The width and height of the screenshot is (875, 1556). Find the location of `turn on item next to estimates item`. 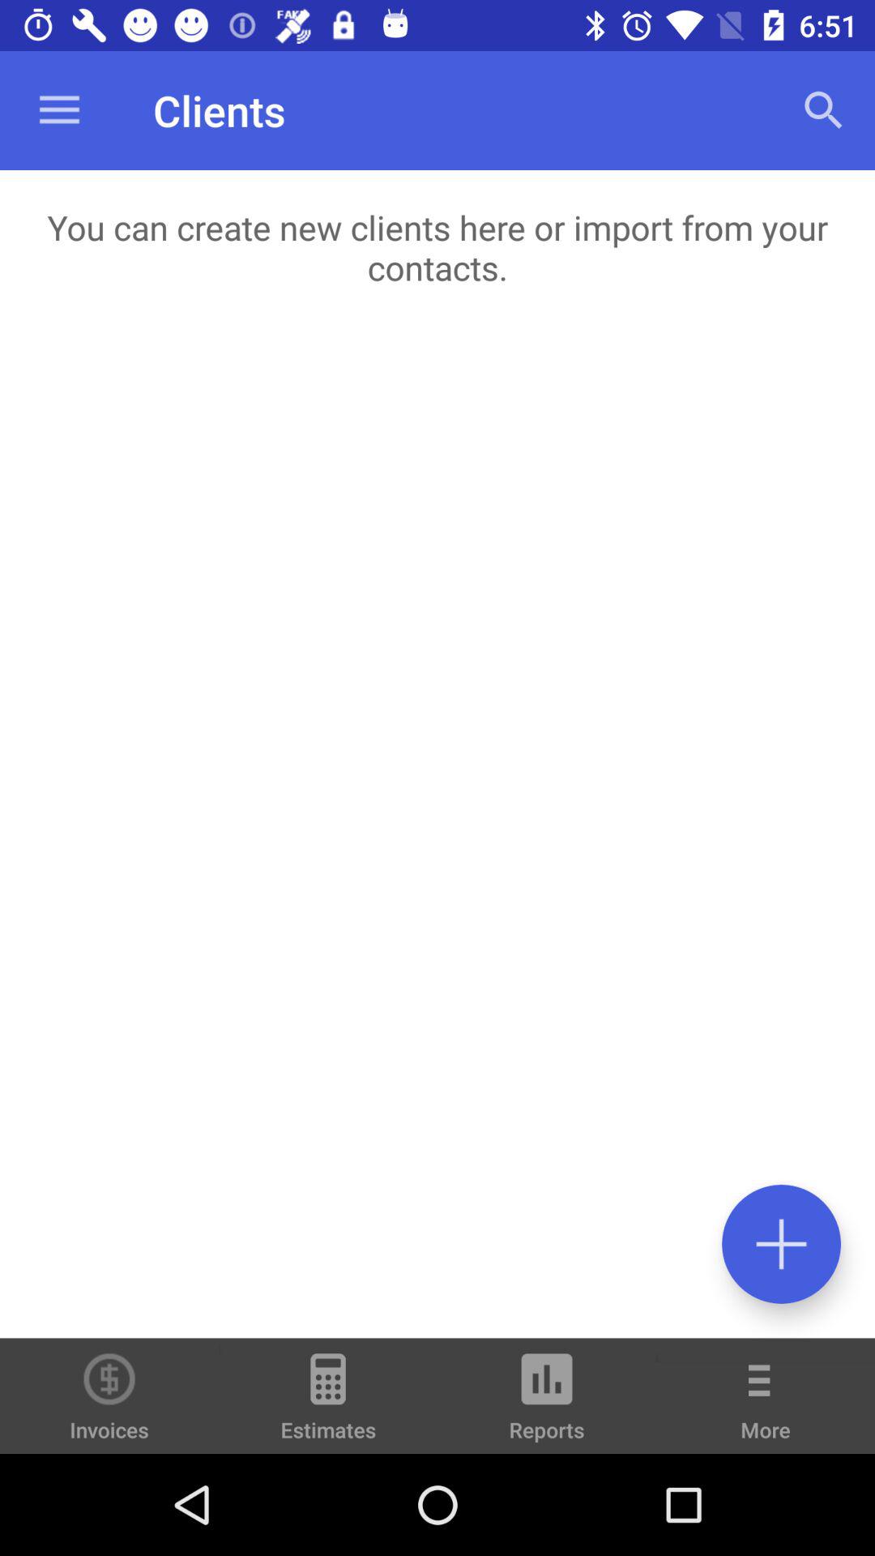

turn on item next to estimates item is located at coordinates (547, 1404).